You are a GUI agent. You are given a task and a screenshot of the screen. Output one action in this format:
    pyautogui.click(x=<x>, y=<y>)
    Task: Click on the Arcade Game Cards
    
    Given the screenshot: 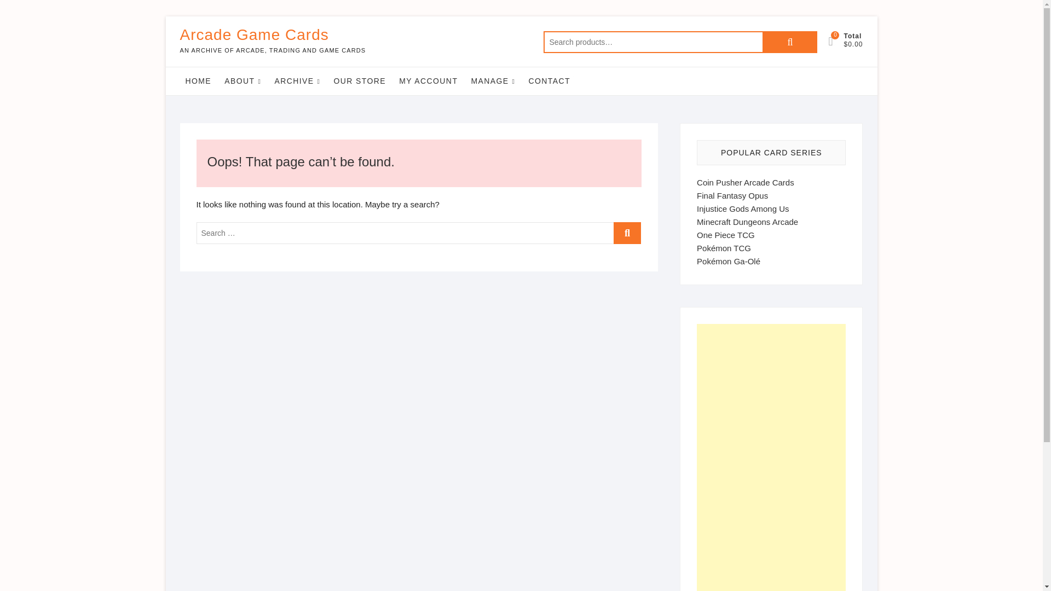 What is the action you would take?
    pyautogui.click(x=273, y=35)
    